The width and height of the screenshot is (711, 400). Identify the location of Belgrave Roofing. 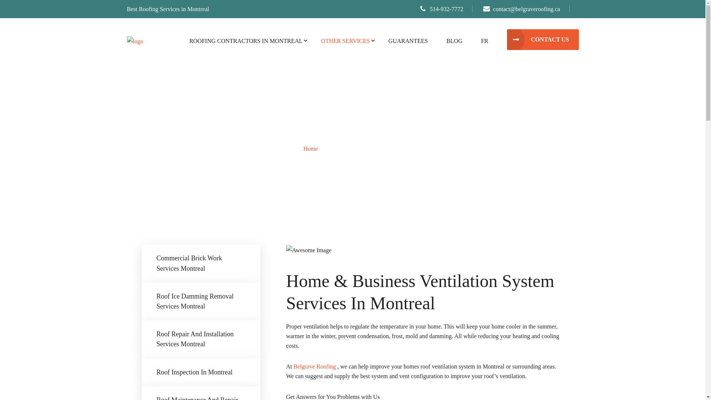
(315, 367).